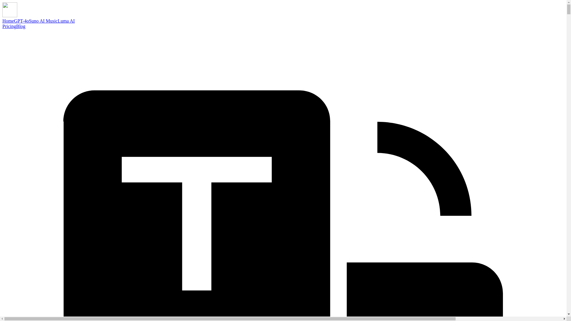 The image size is (571, 321). Describe the element at coordinates (21, 21) in the screenshot. I see `GPT-4o` at that location.